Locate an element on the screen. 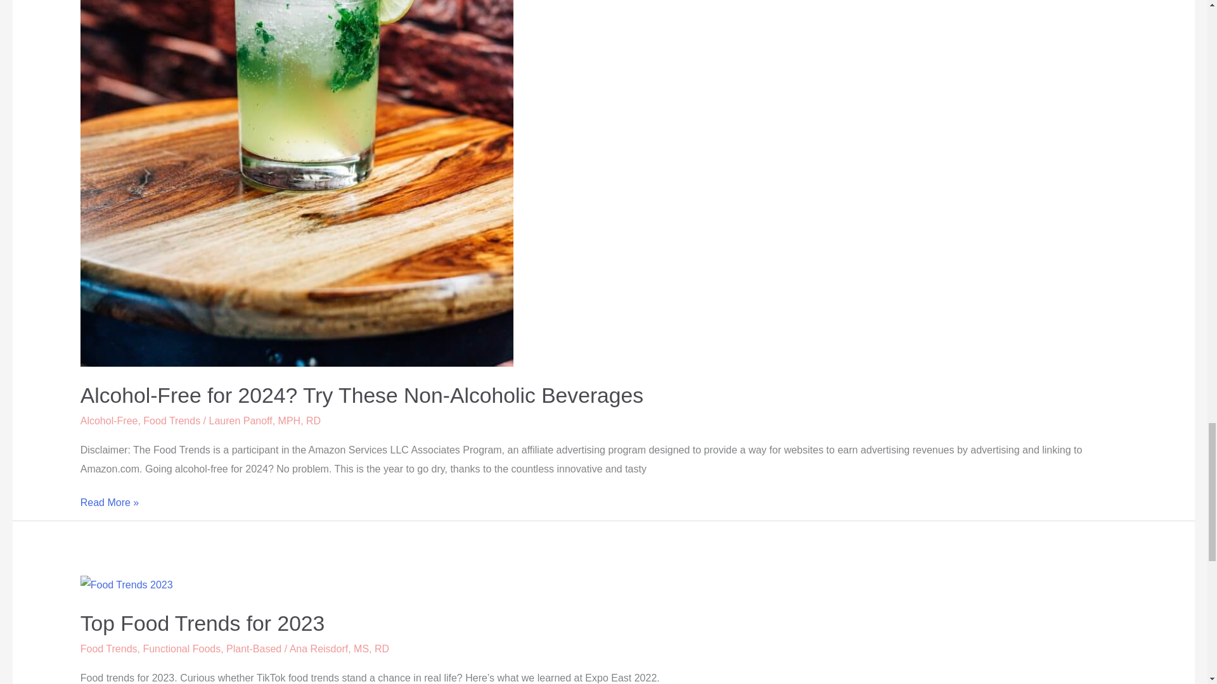 Image resolution: width=1217 pixels, height=684 pixels. Ana Reisdorf, MS, RD is located at coordinates (339, 649).